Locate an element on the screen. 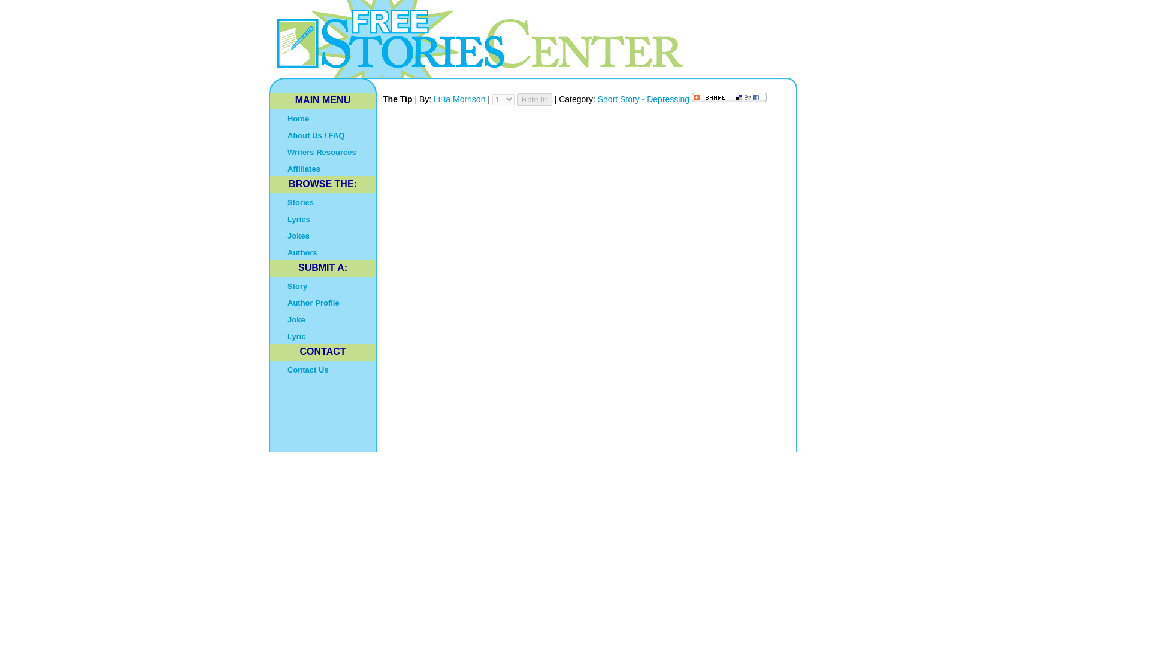  Affiliates is located at coordinates (323, 167).